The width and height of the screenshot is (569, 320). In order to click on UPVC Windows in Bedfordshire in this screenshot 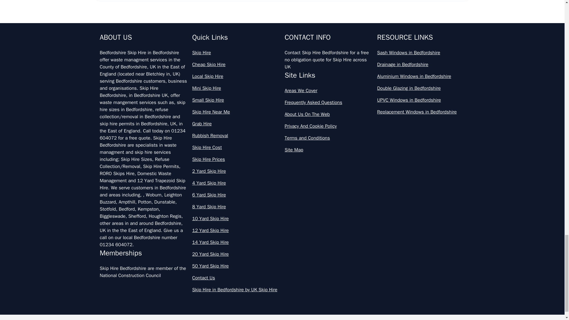, I will do `click(421, 100)`.